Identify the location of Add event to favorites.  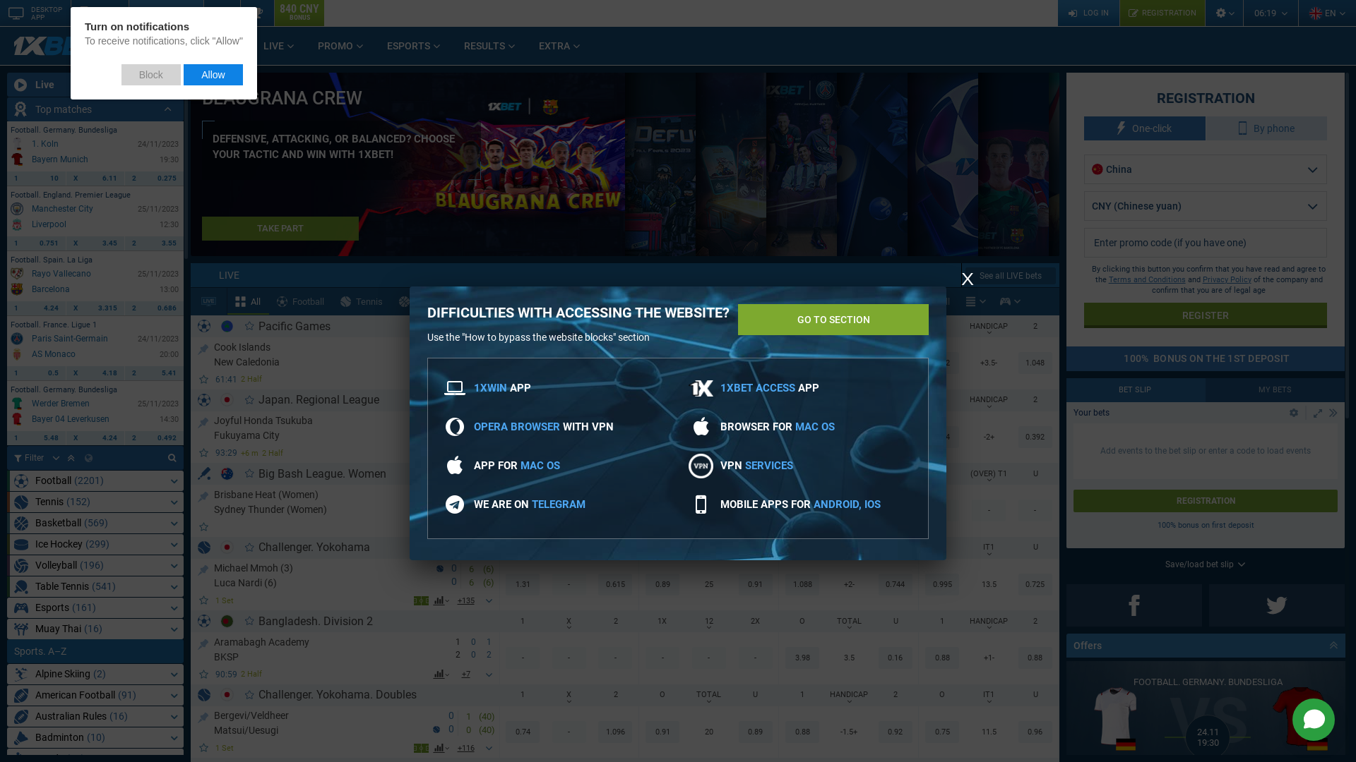
(205, 526).